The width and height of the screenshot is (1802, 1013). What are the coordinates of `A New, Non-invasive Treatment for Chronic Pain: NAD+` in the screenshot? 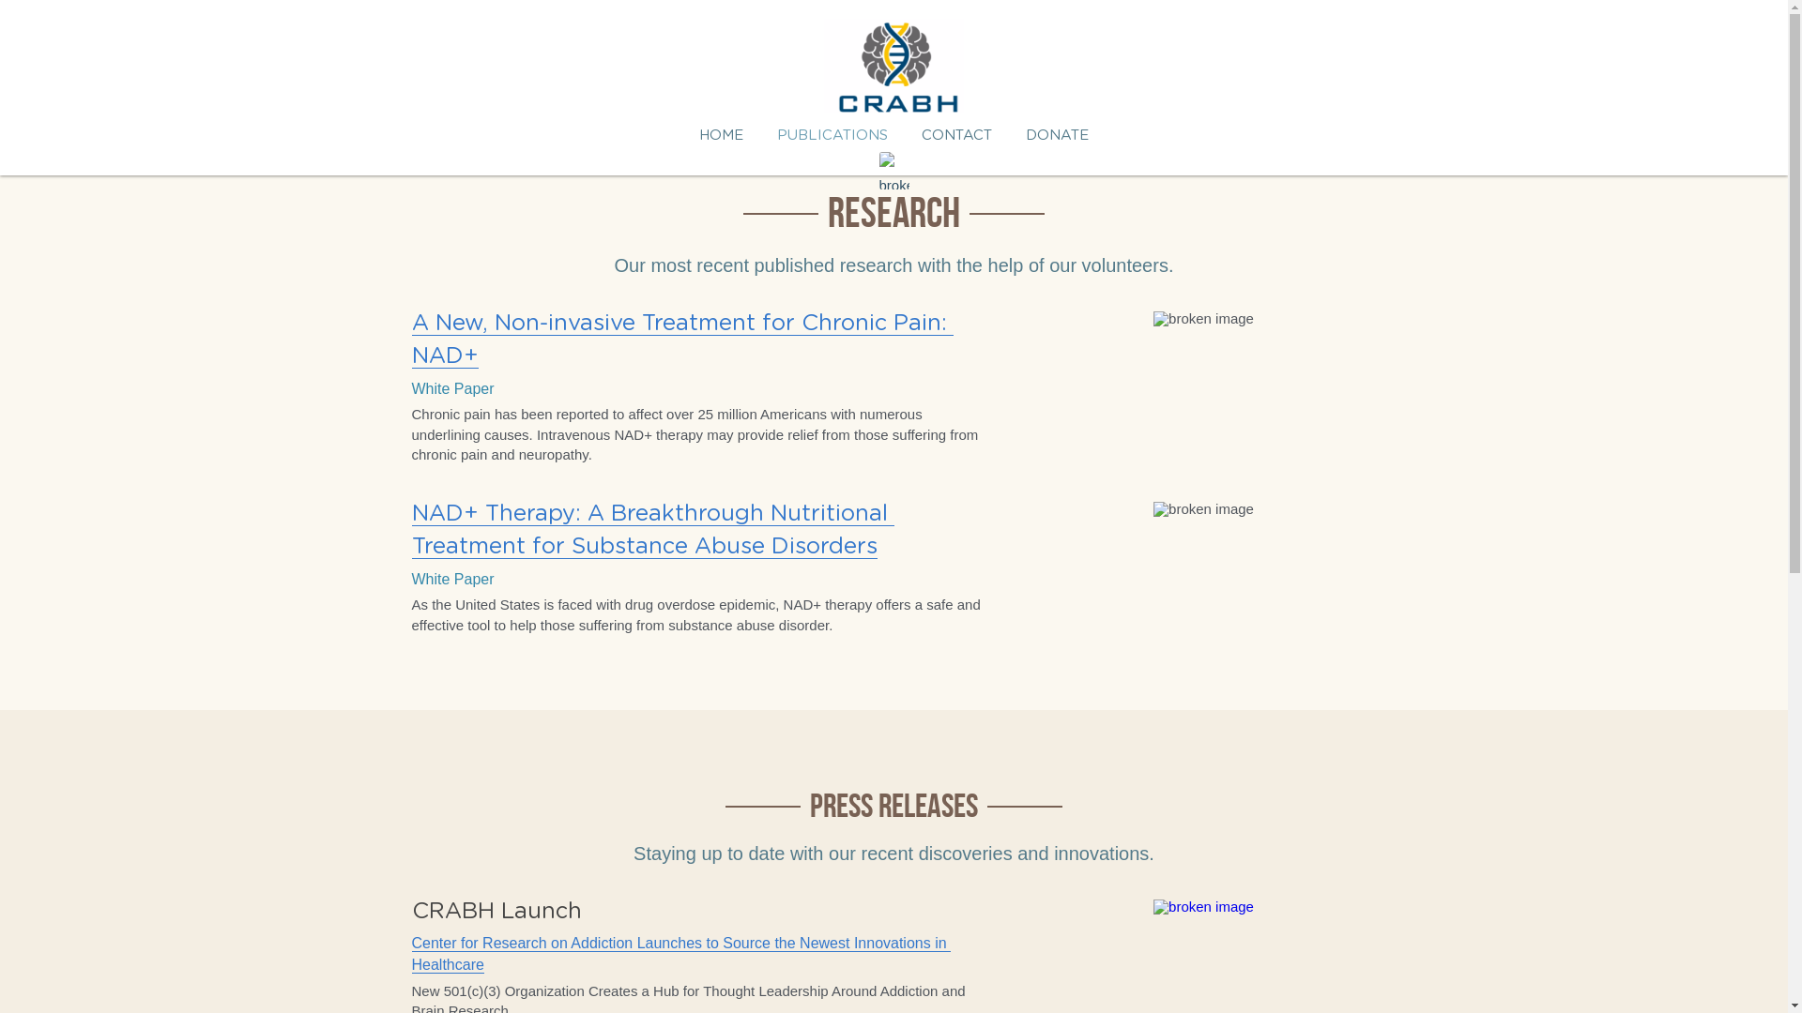 It's located at (681, 340).